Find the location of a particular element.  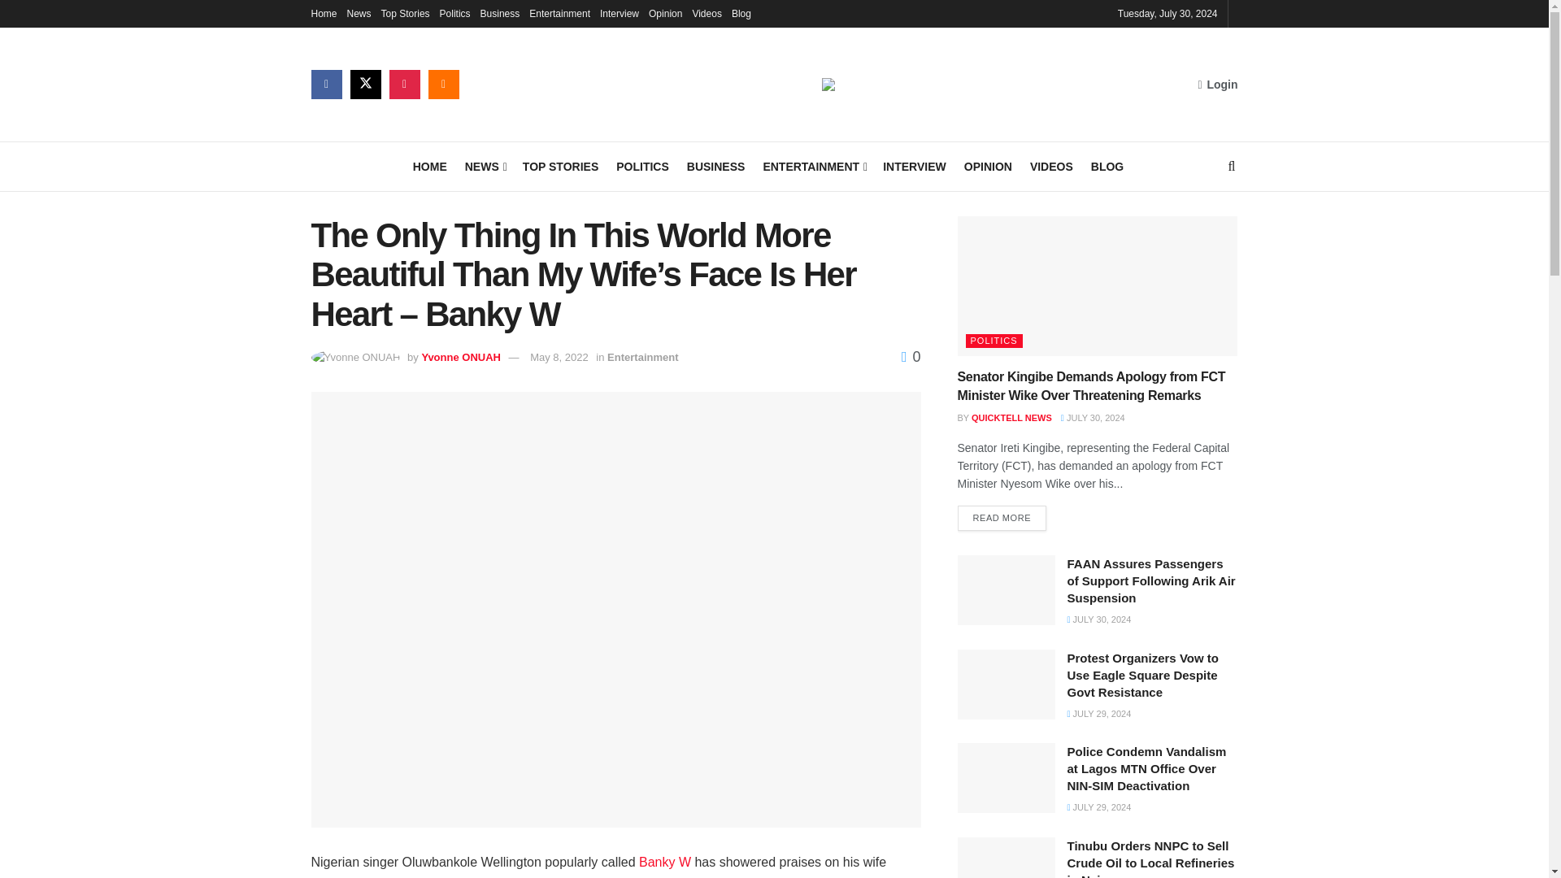

INTERVIEW is located at coordinates (914, 167).